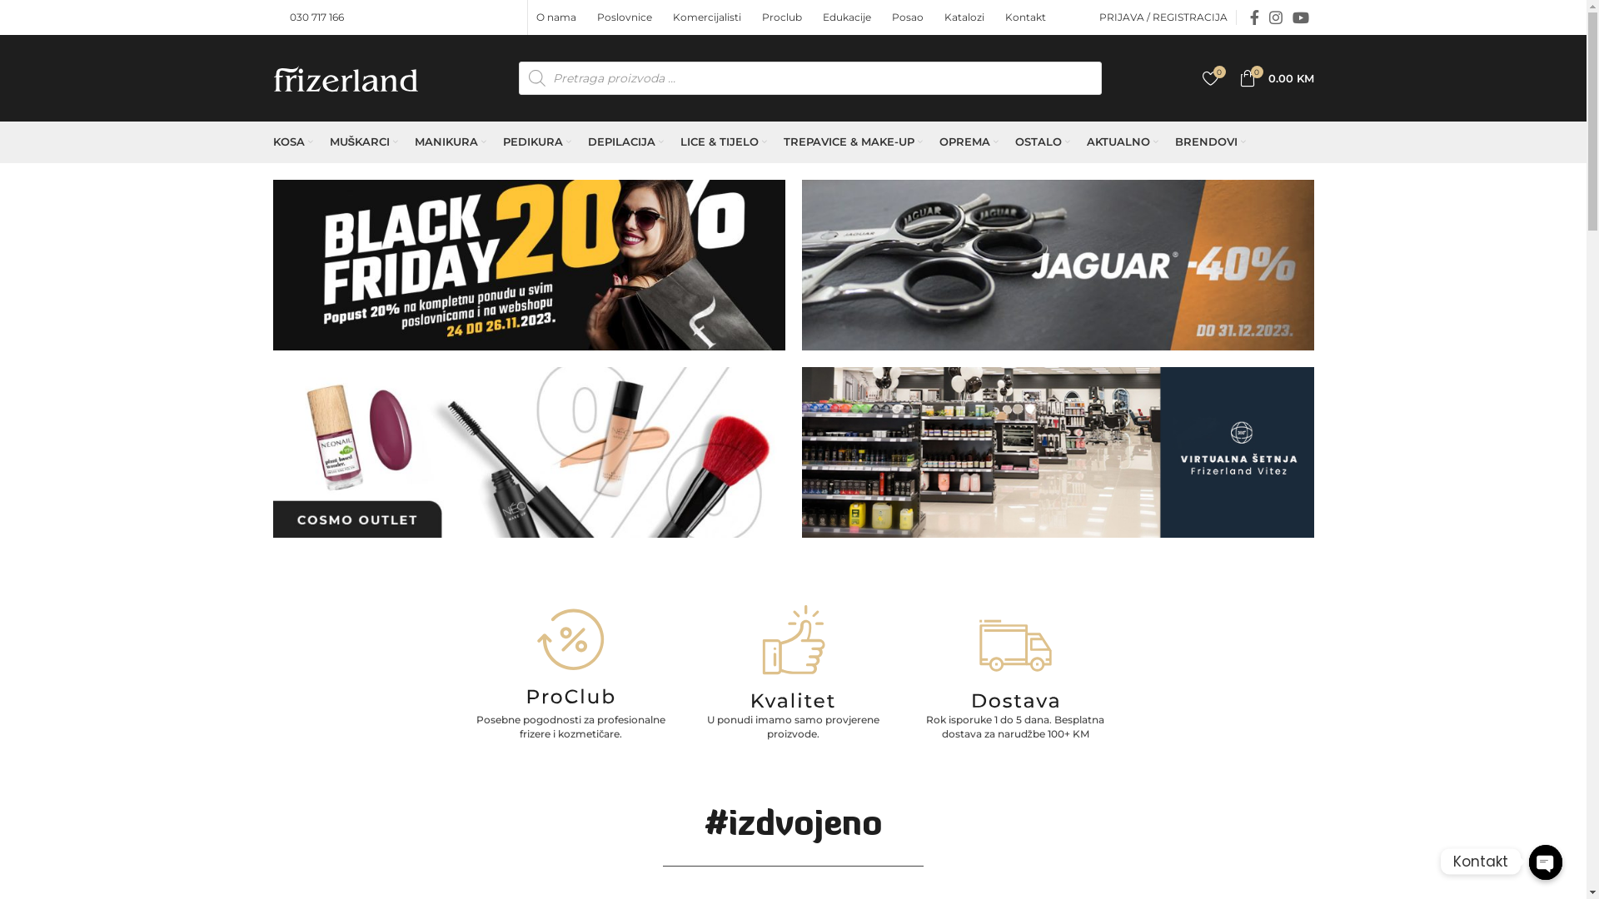 This screenshot has height=899, width=1599. Describe the element at coordinates (909, 17) in the screenshot. I see `Posao` at that location.